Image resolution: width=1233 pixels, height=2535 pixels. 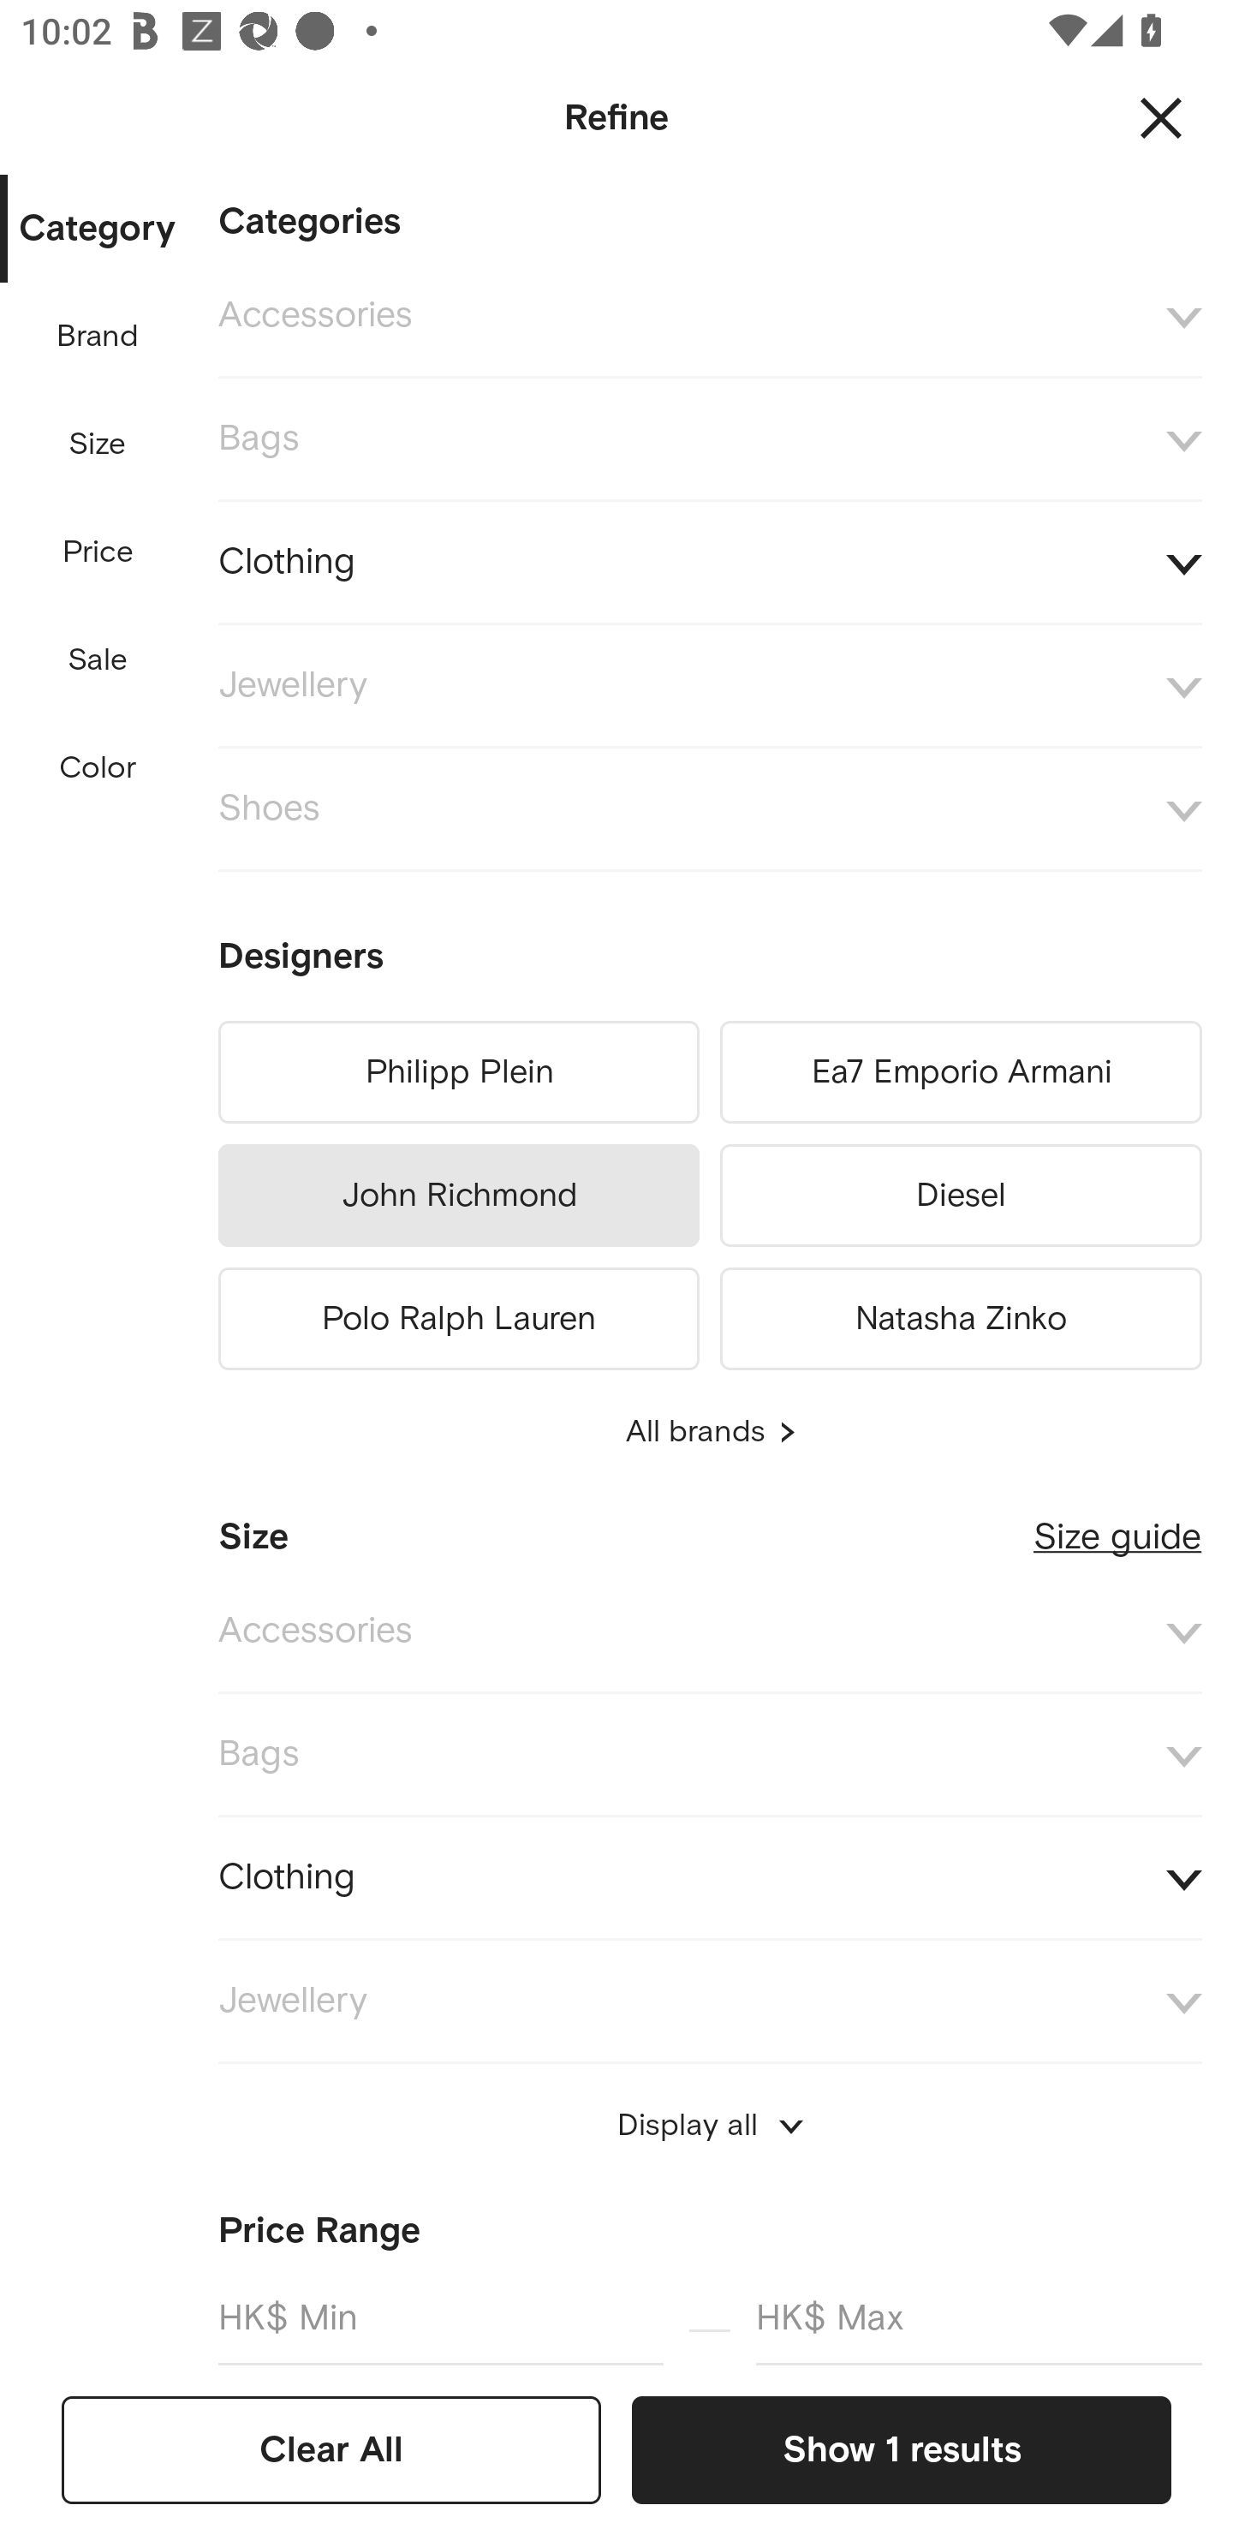 What do you see at coordinates (710, 315) in the screenshot?
I see `Accessories` at bounding box center [710, 315].